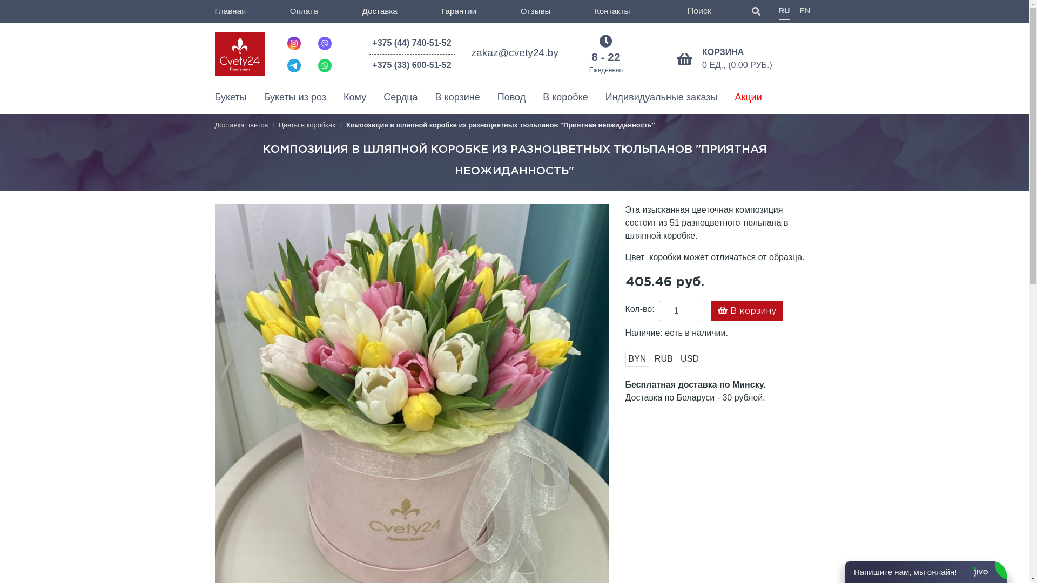 The image size is (1037, 583). I want to click on +375 (33) 600-51-52, so click(412, 65).